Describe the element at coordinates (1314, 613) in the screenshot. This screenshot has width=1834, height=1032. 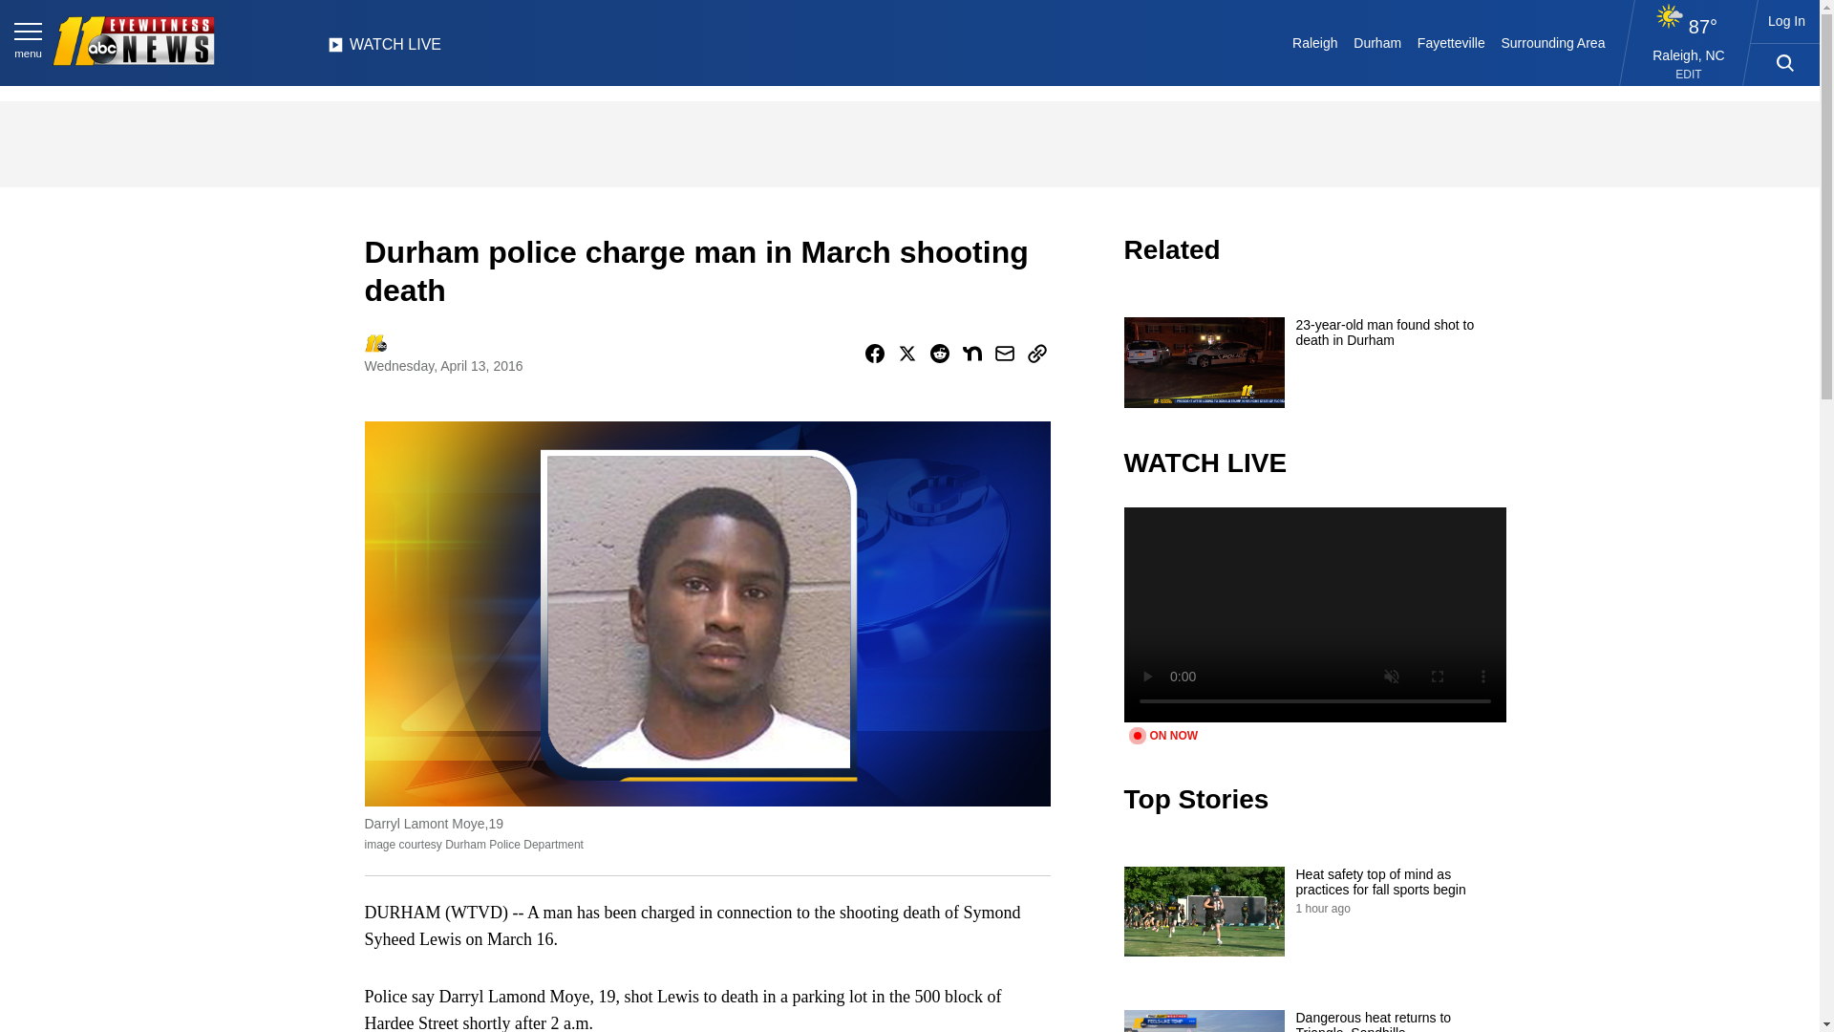
I see `video.title` at that location.